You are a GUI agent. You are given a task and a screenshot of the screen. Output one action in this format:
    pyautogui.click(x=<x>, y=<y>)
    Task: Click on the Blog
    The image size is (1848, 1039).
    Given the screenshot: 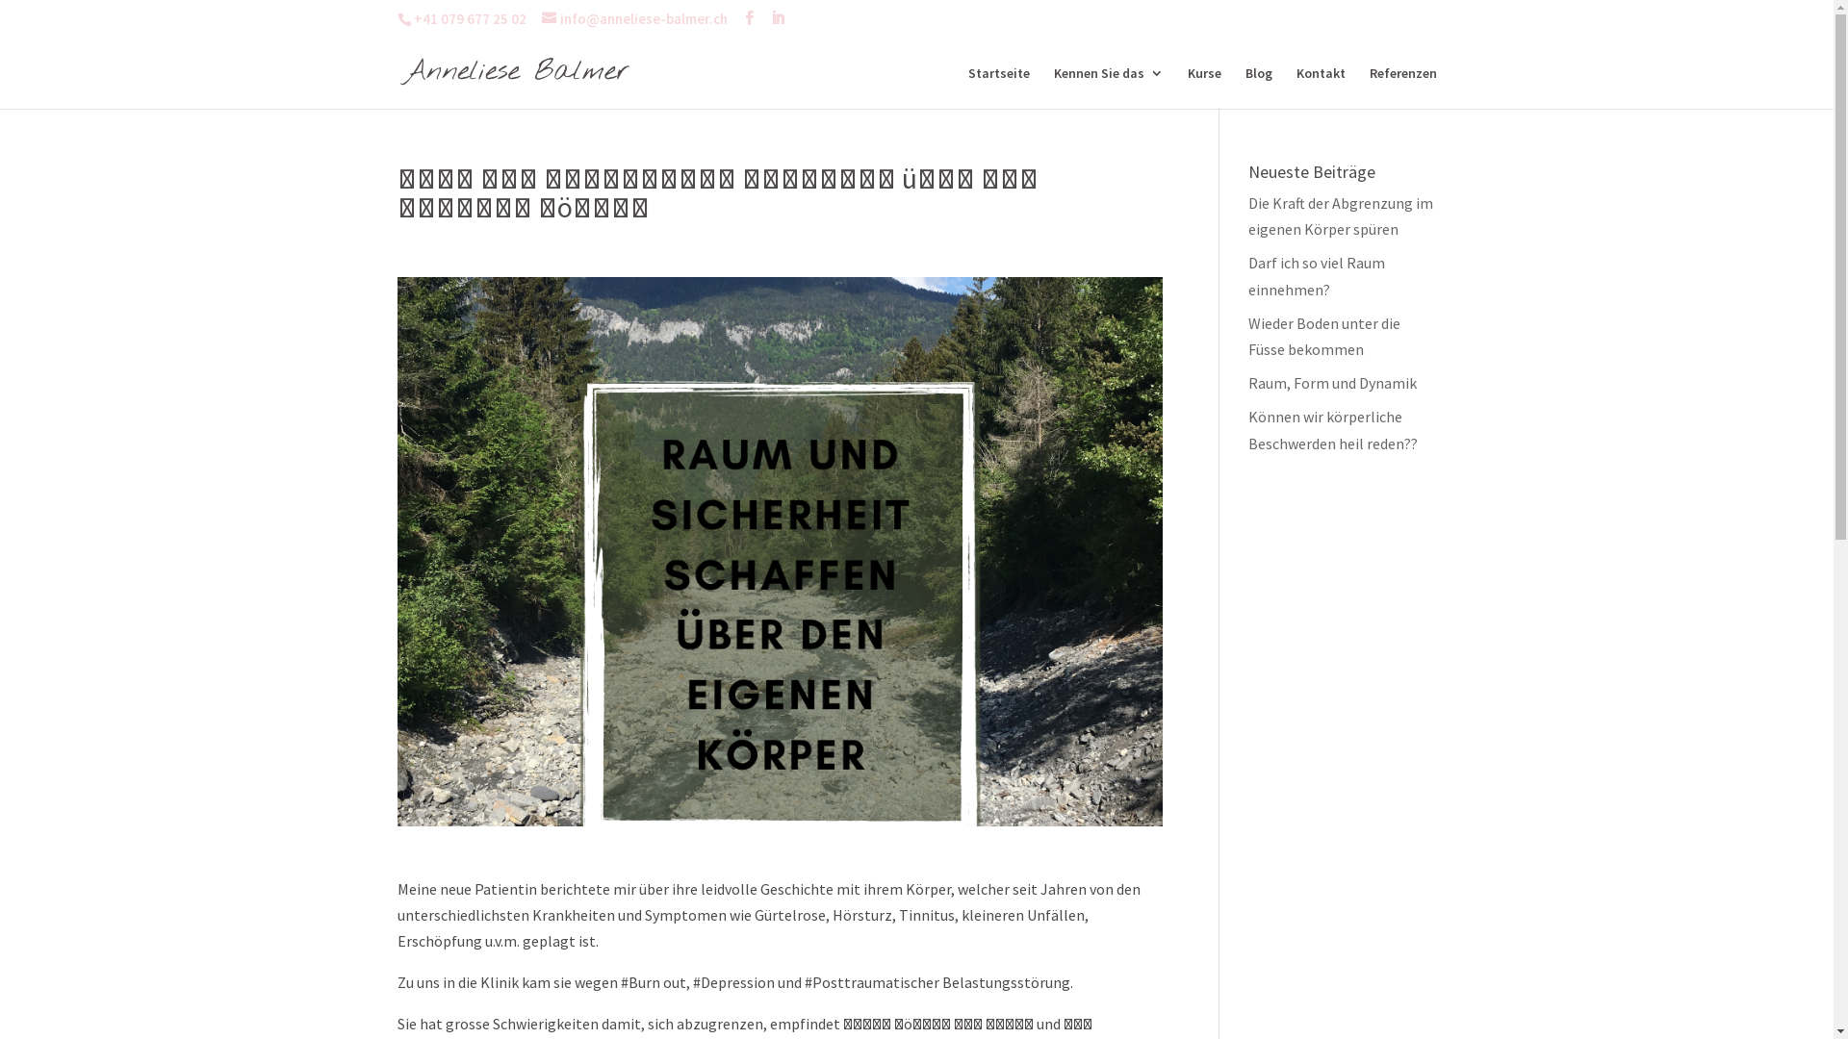 What is the action you would take?
    pyautogui.click(x=1259, y=87)
    